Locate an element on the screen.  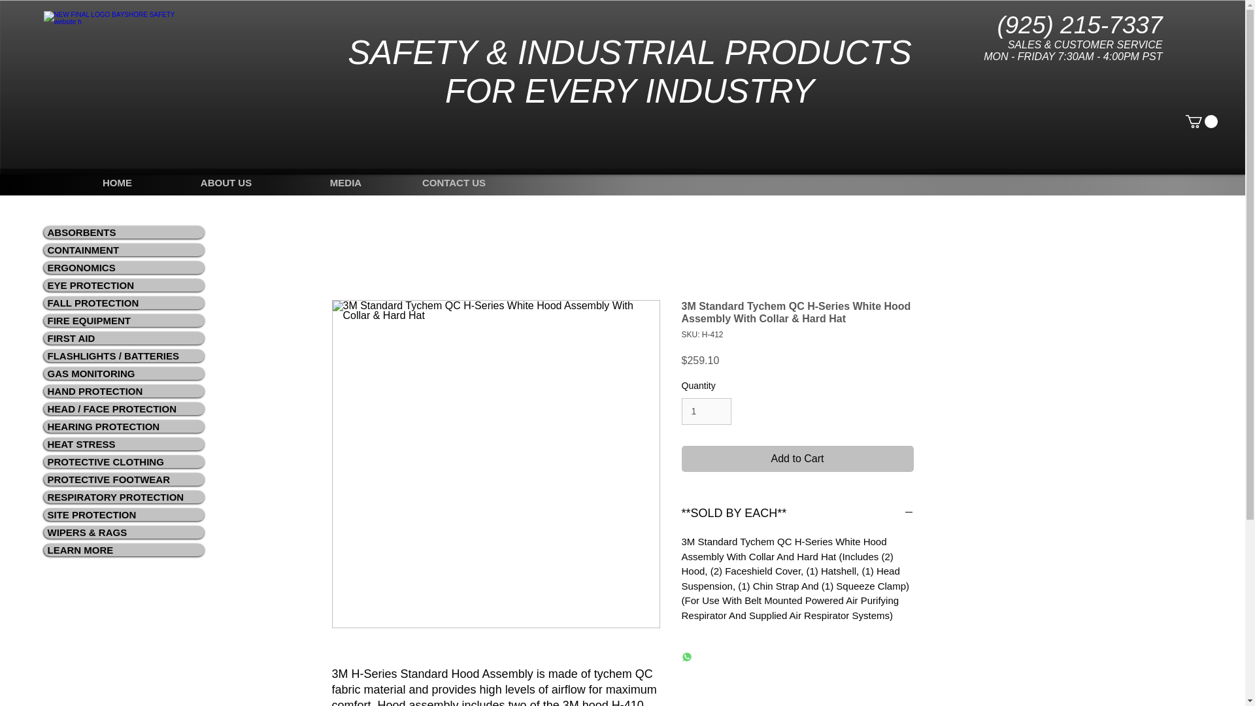
CONTACT US is located at coordinates (454, 183).